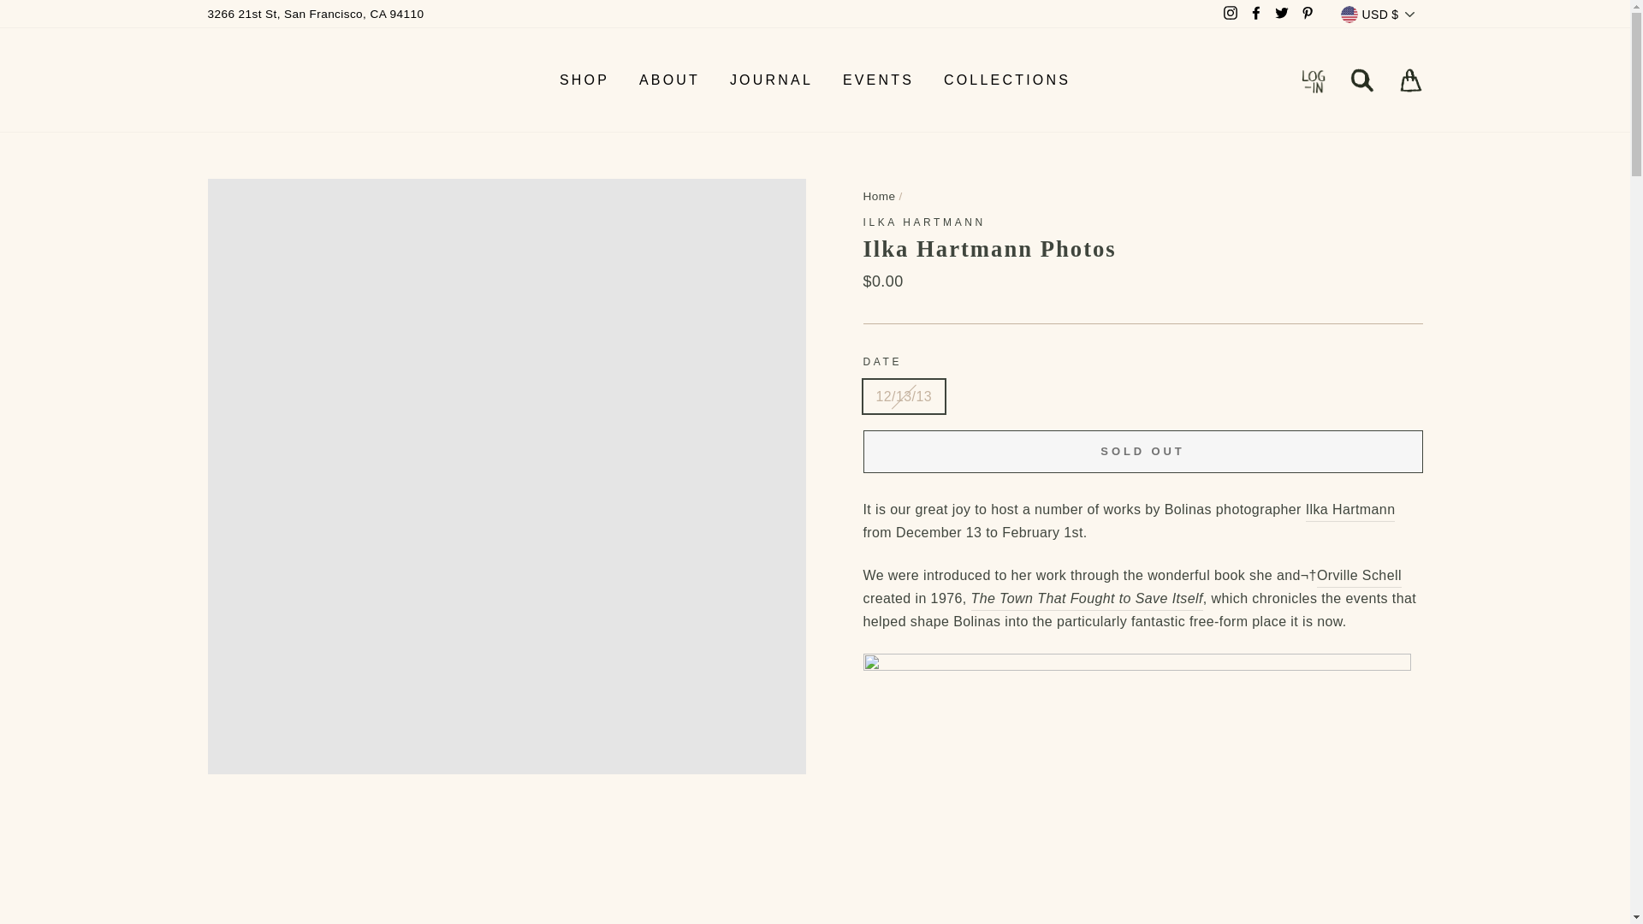 Image resolution: width=1643 pixels, height=924 pixels. Describe the element at coordinates (879, 196) in the screenshot. I see `Back to the frontpage` at that location.